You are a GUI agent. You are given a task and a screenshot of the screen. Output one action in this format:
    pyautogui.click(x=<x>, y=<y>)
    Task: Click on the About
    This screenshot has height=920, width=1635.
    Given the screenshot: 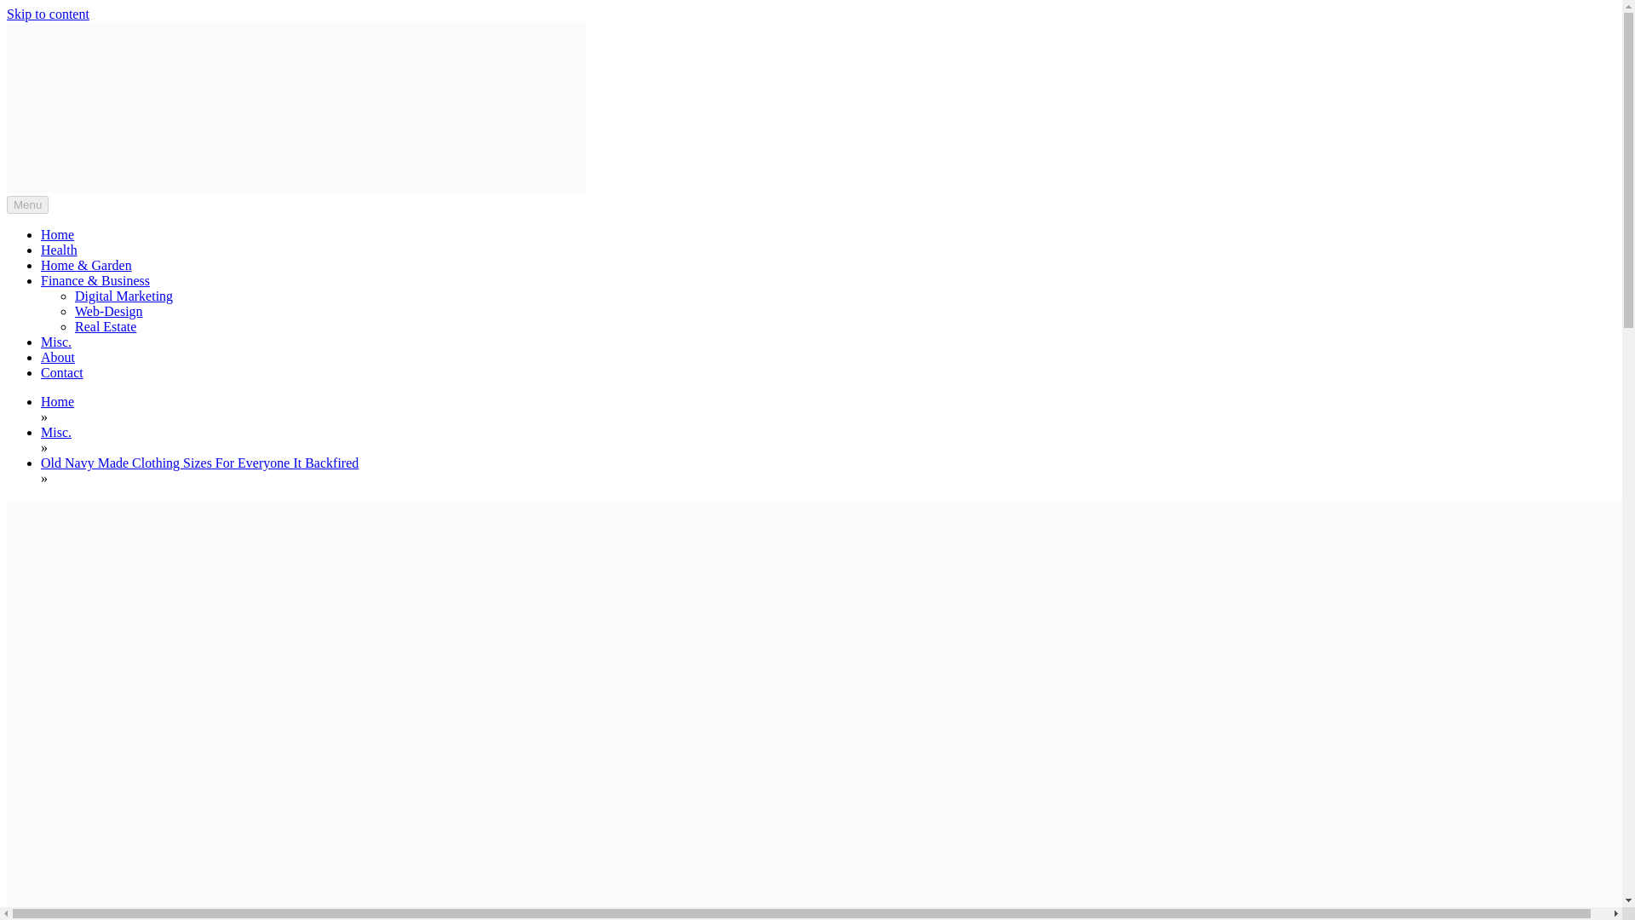 What is the action you would take?
    pyautogui.click(x=58, y=357)
    